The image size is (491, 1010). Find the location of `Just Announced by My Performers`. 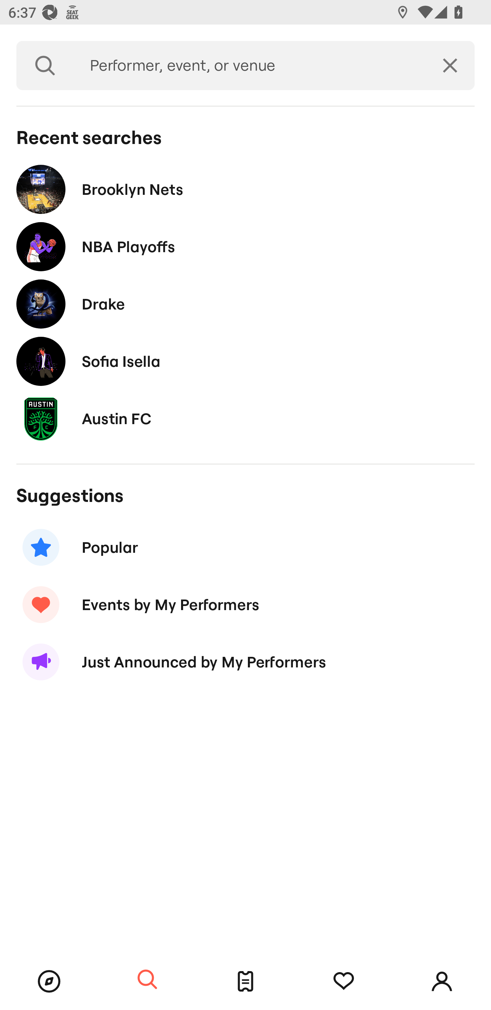

Just Announced by My Performers is located at coordinates (245, 662).